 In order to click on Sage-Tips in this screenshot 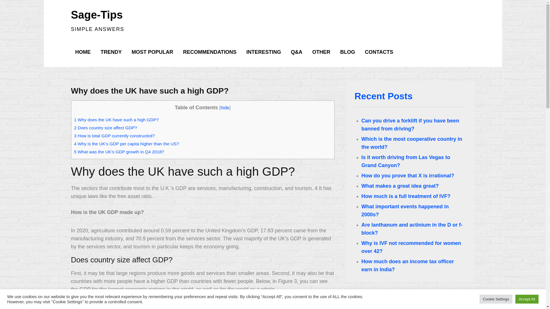, I will do `click(97, 15)`.